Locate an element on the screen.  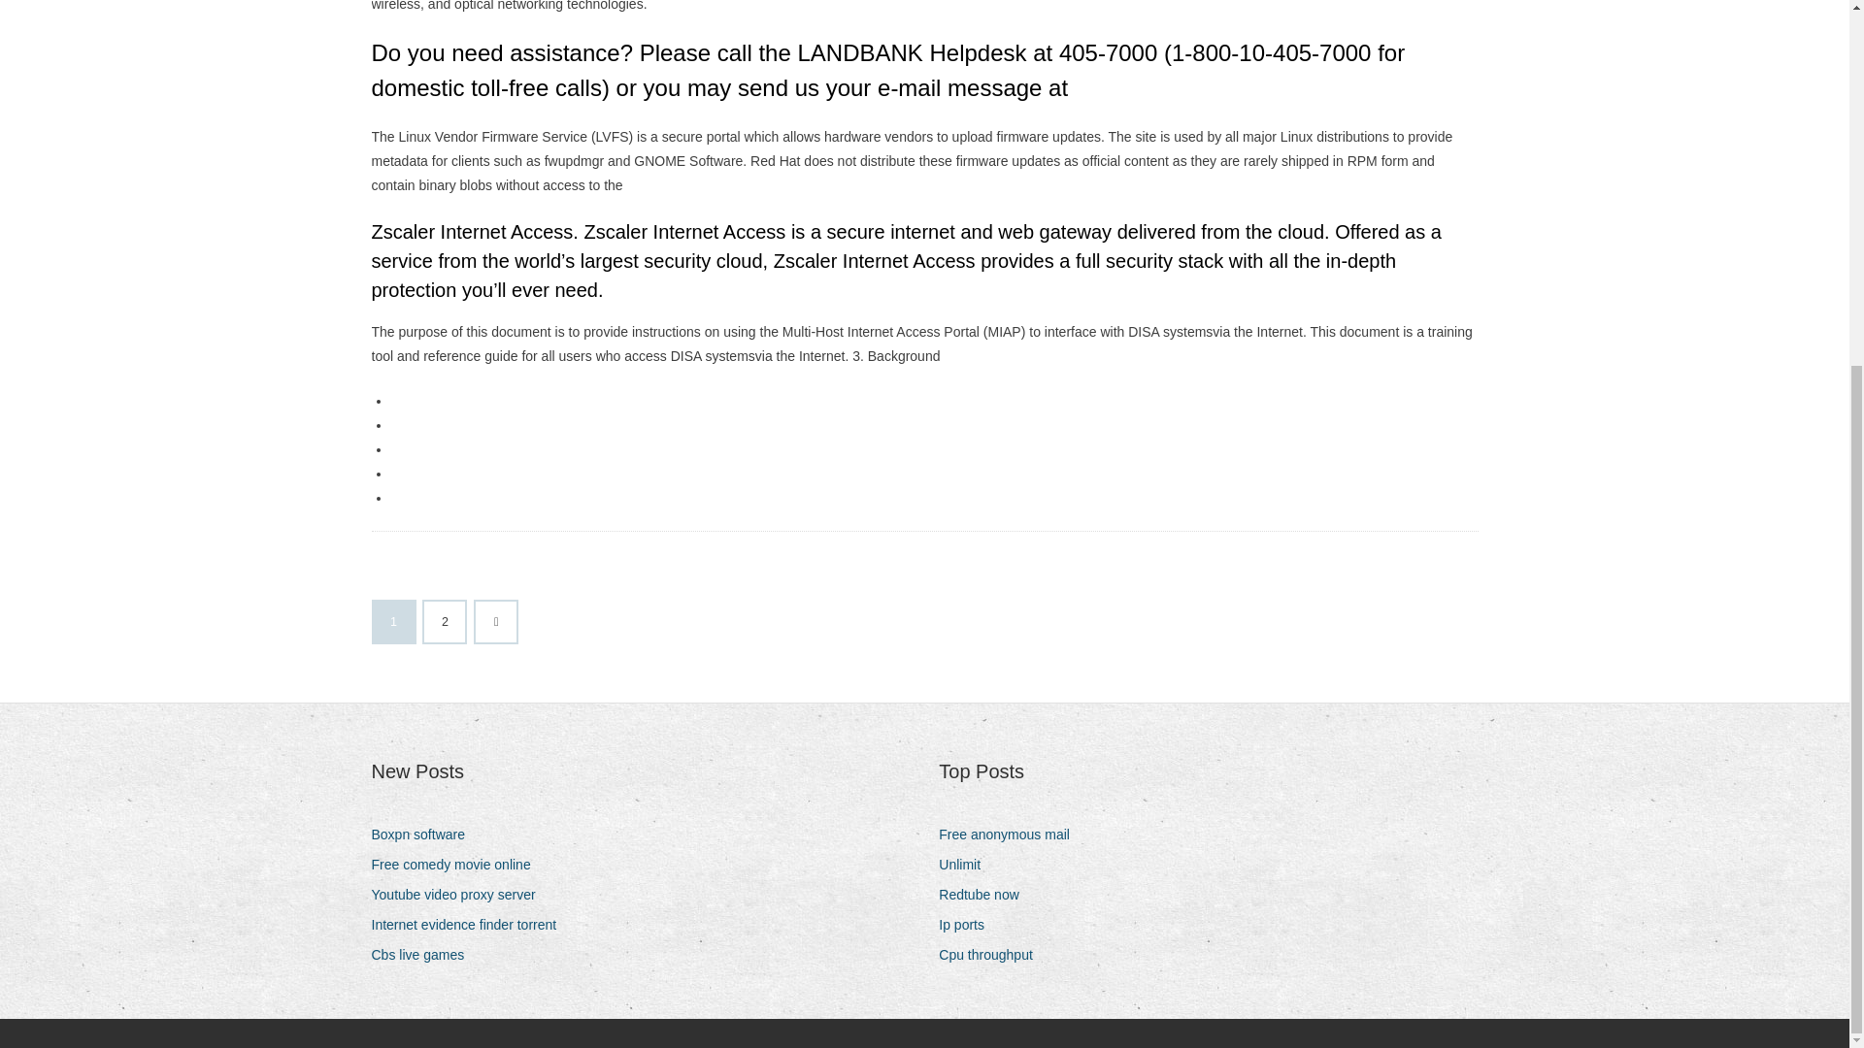
Free comedy movie online is located at coordinates (457, 866).